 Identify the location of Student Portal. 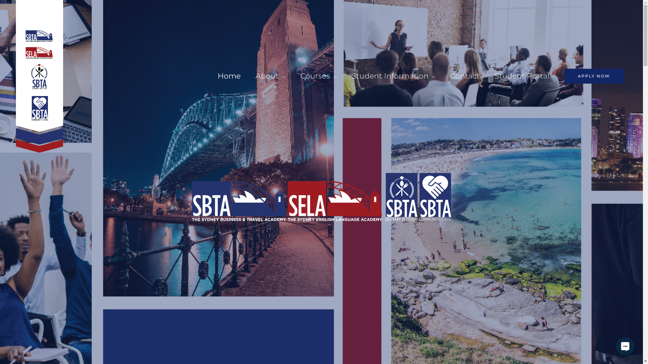
(522, 76).